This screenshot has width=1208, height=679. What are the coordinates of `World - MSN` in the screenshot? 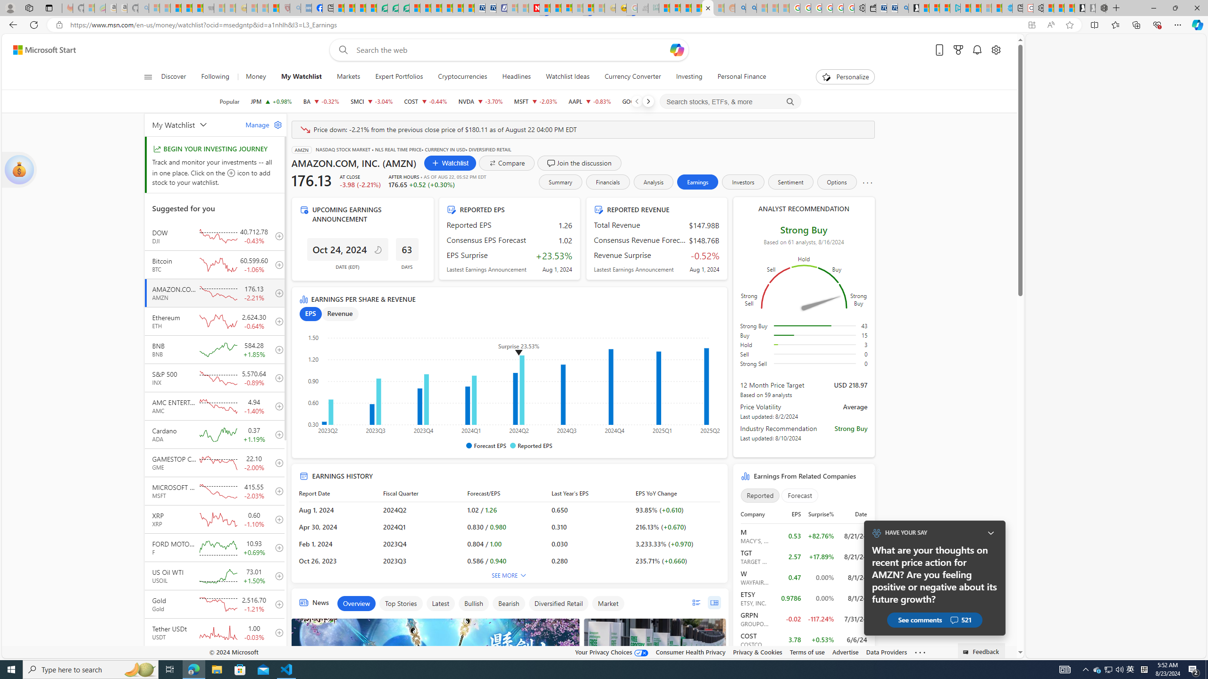 It's located at (361, 8).